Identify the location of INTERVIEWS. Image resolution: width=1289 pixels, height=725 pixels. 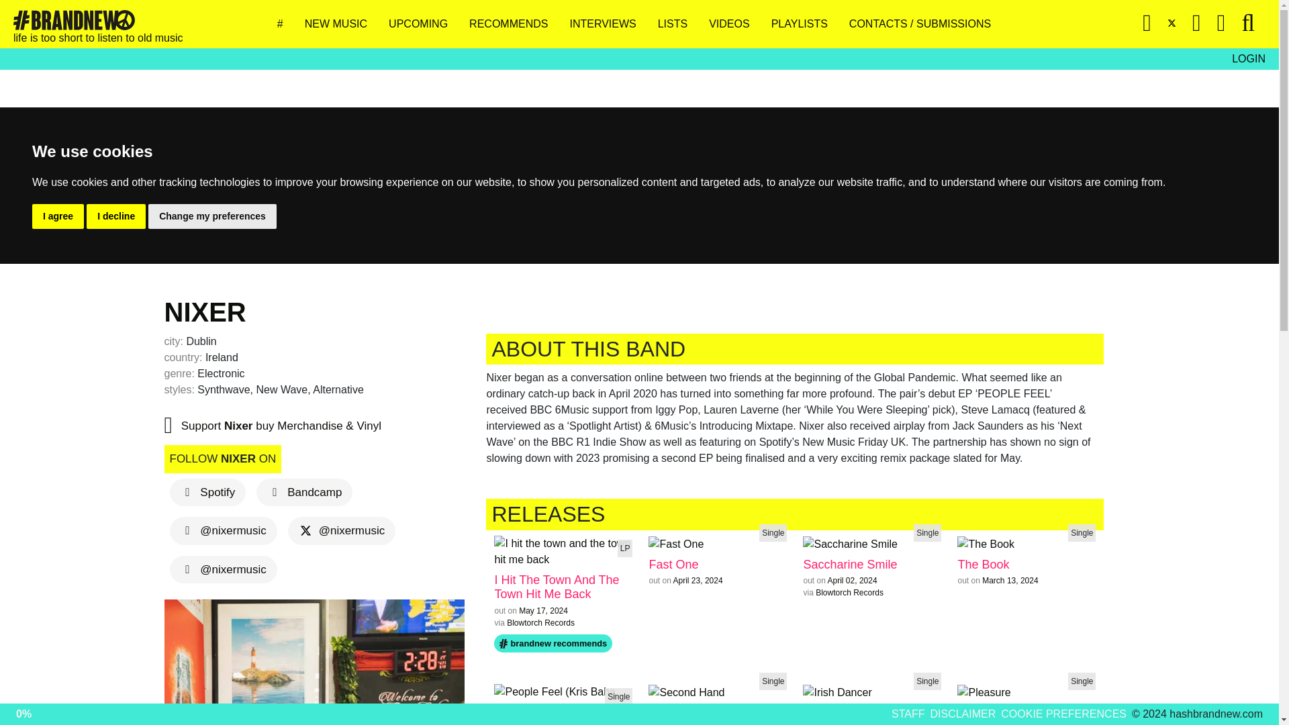
(608, 24).